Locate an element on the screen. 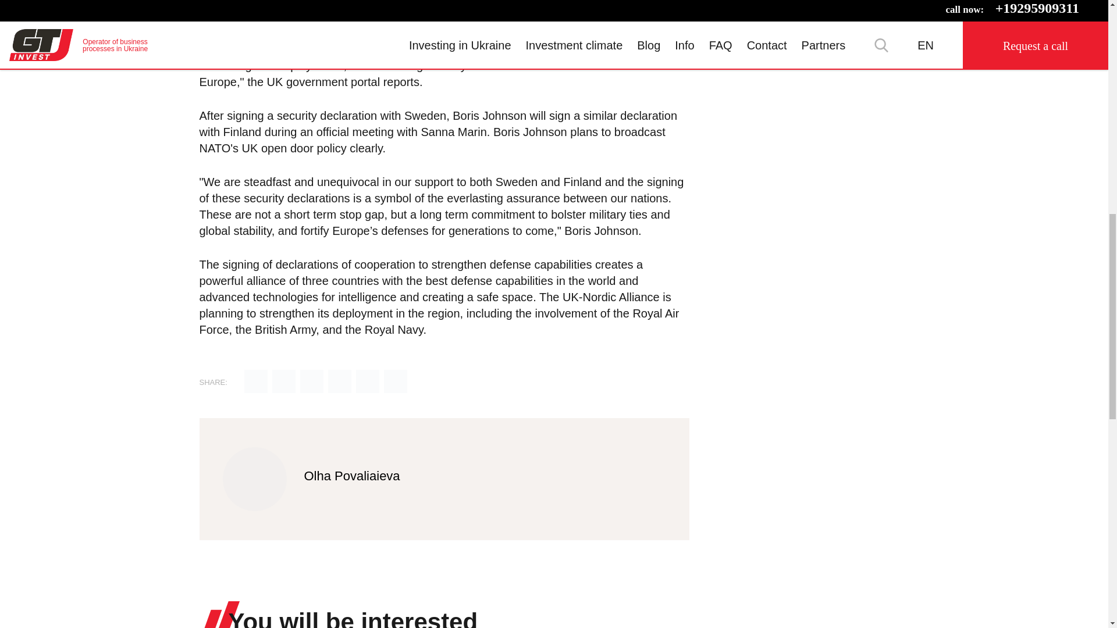 The width and height of the screenshot is (1117, 628). WhatsApp is located at coordinates (396, 383).